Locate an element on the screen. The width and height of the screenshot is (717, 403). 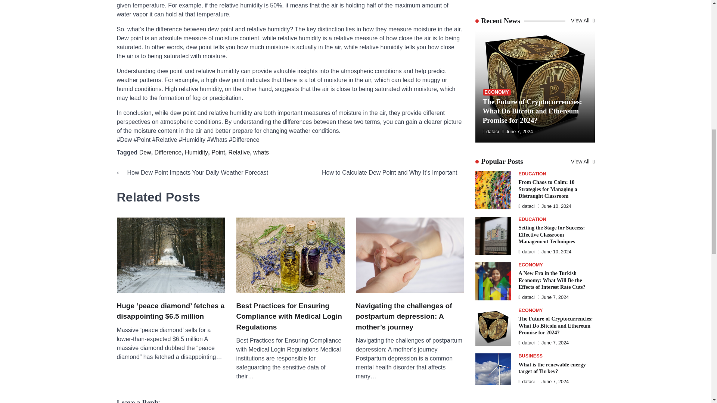
Humidity is located at coordinates (196, 152).